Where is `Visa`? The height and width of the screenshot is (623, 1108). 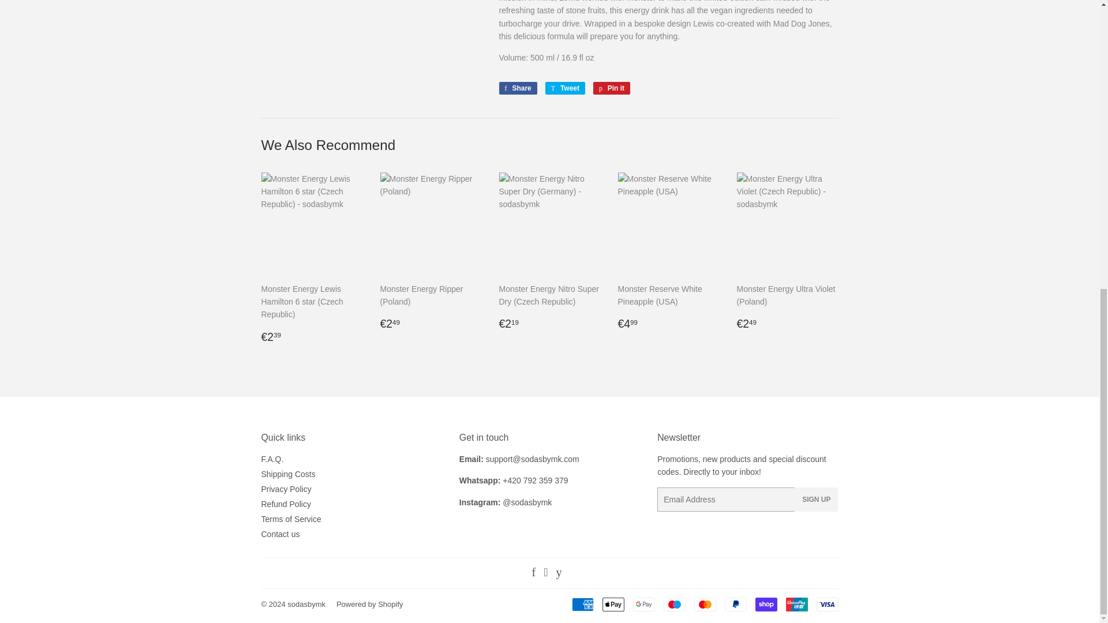 Visa is located at coordinates (826, 604).